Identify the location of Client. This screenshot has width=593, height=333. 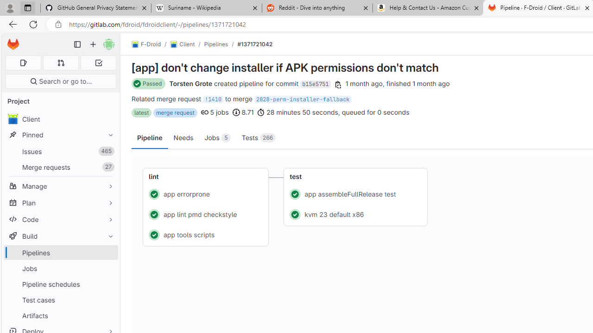
(183, 44).